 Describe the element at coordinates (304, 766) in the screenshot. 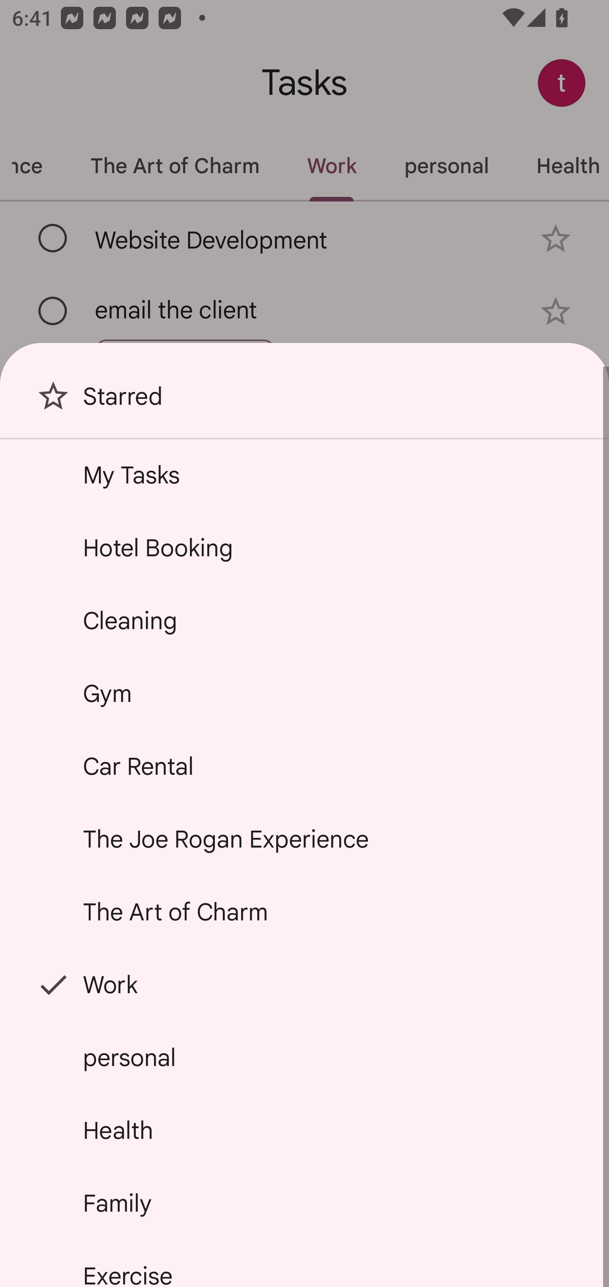

I see `Car Rental` at that location.